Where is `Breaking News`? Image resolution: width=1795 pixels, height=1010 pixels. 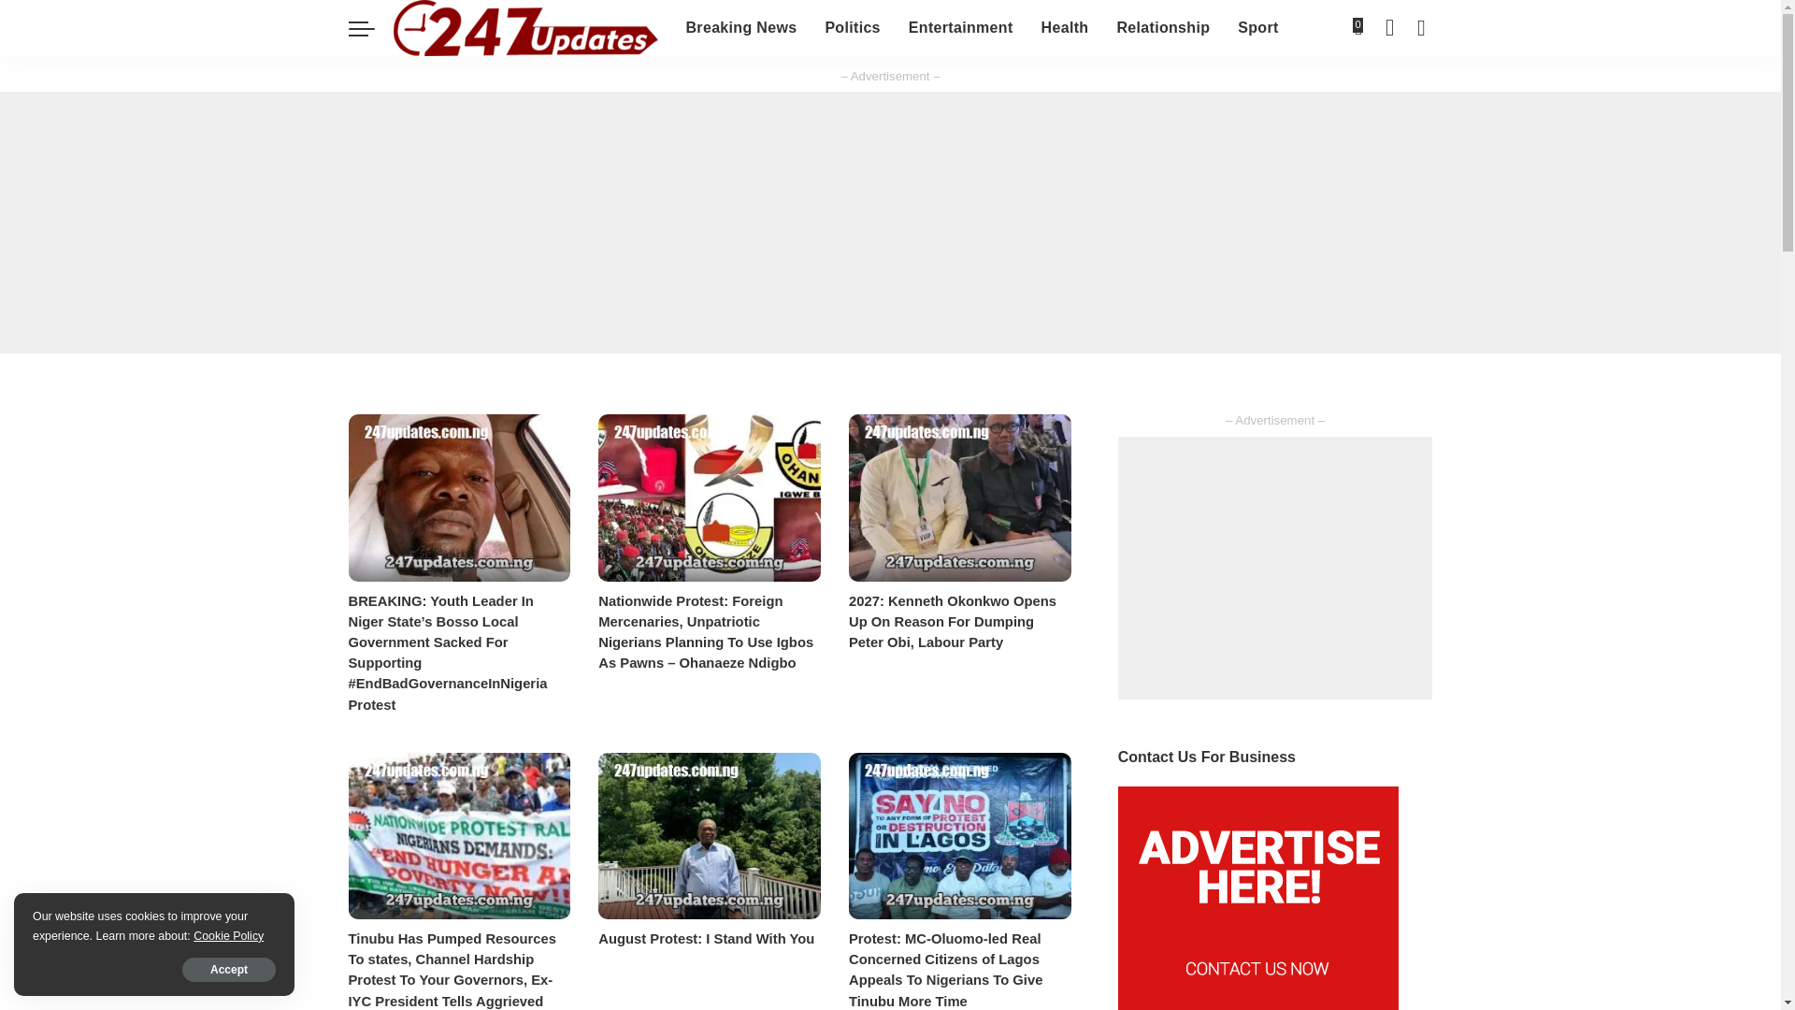 Breaking News is located at coordinates (740, 28).